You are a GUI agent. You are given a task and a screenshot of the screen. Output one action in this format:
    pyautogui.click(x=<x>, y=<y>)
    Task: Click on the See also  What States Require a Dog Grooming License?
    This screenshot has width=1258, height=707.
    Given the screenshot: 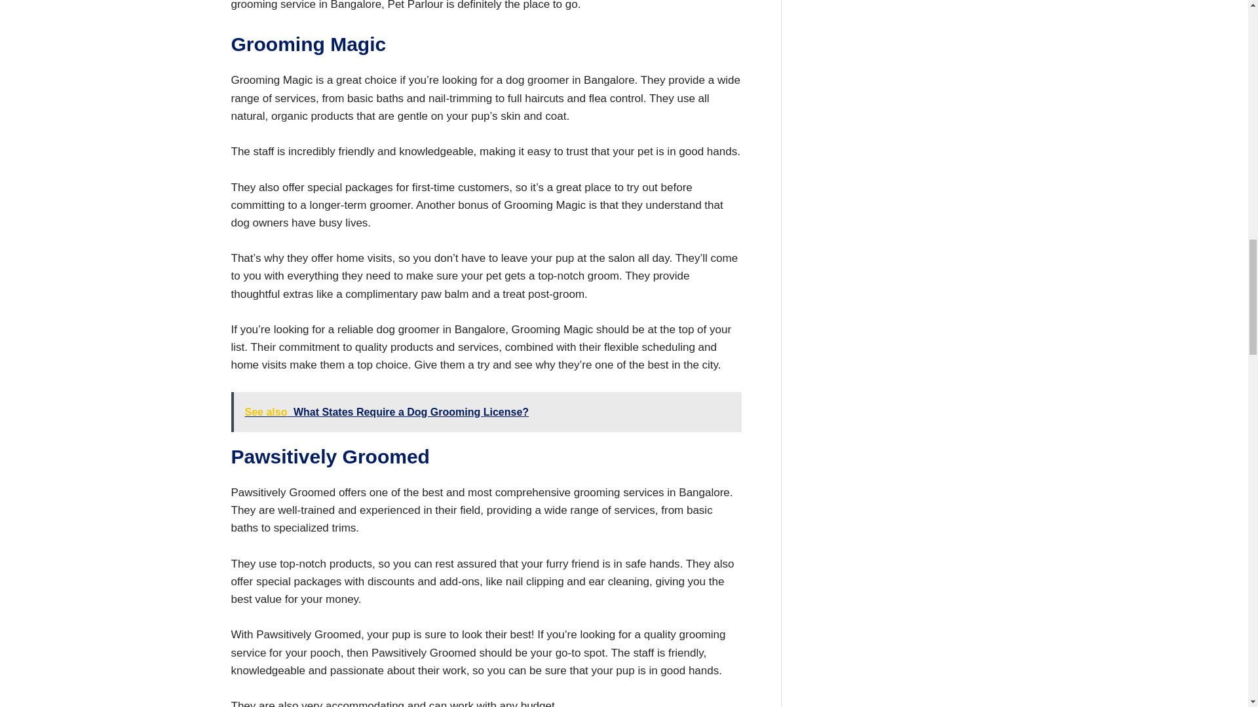 What is the action you would take?
    pyautogui.click(x=485, y=412)
    